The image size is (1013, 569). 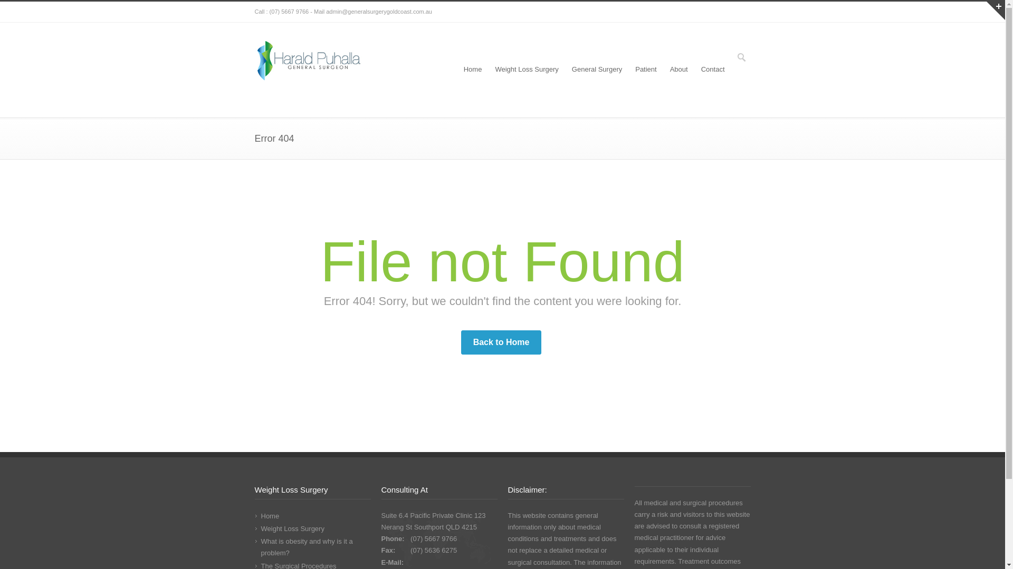 I want to click on Home, so click(x=270, y=516).